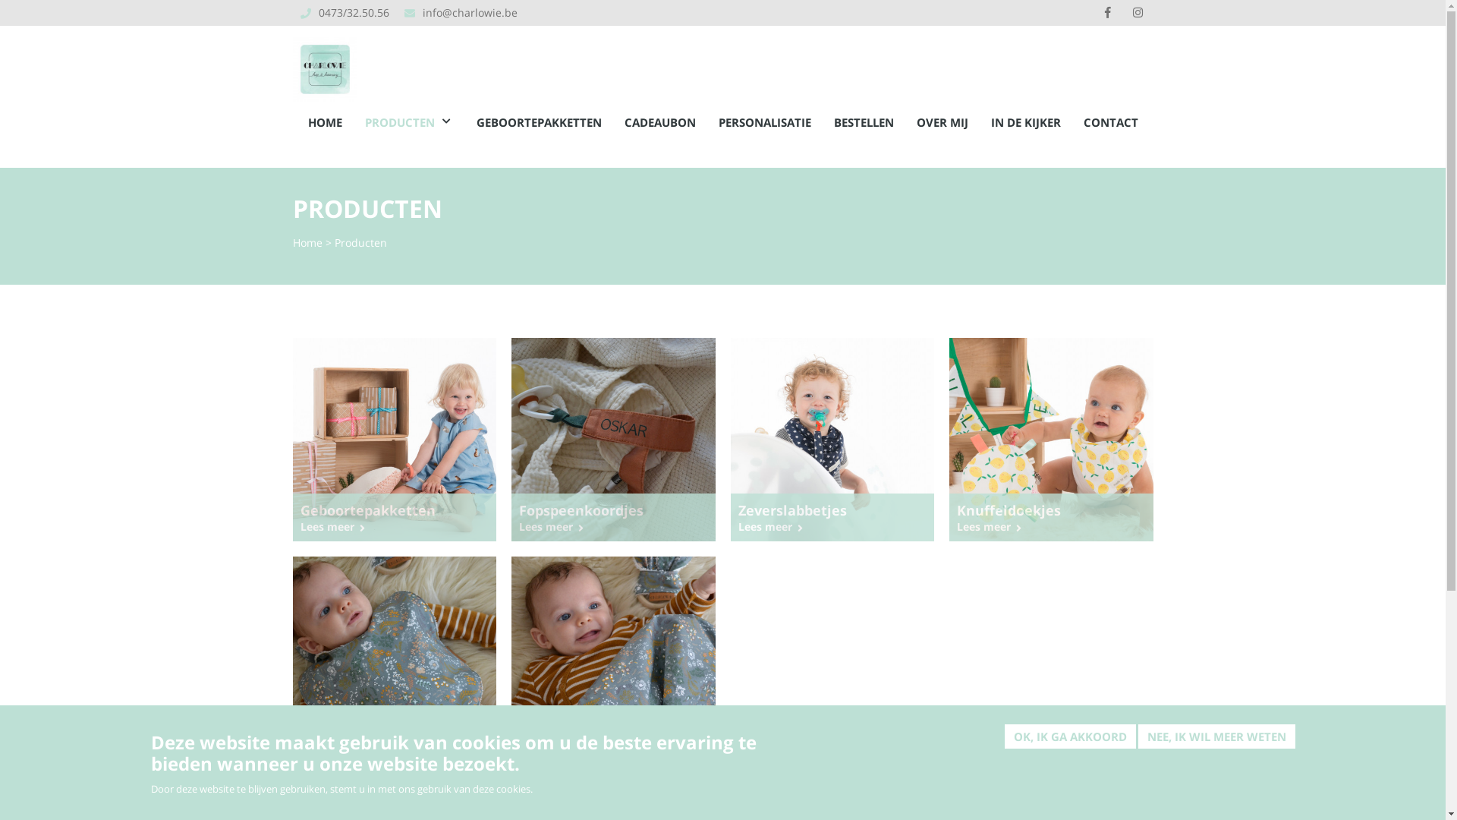 This screenshot has height=820, width=1457. I want to click on instagram, so click(1138, 13).